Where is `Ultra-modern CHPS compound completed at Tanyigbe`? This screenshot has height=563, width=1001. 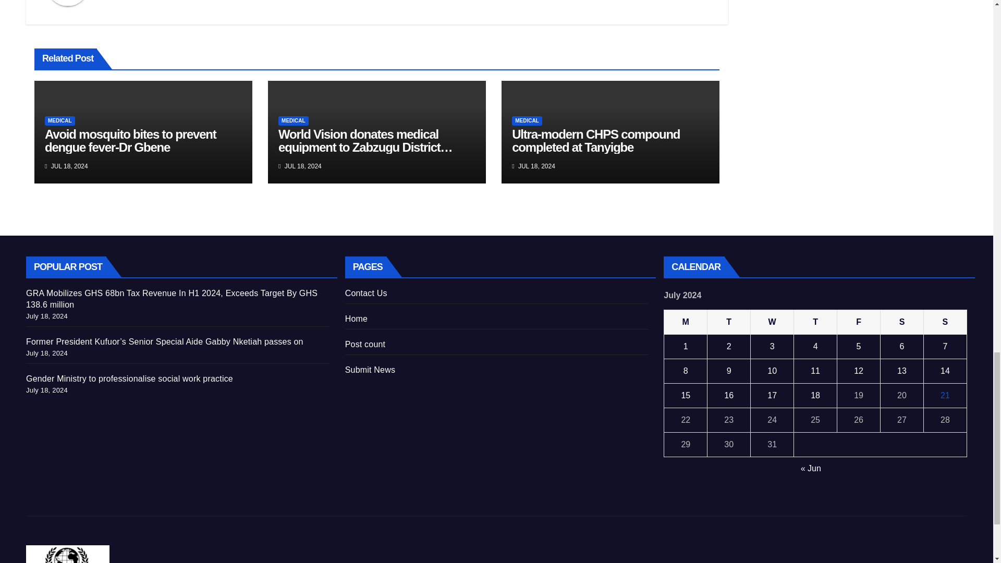 Ultra-modern CHPS compound completed at Tanyigbe is located at coordinates (595, 141).